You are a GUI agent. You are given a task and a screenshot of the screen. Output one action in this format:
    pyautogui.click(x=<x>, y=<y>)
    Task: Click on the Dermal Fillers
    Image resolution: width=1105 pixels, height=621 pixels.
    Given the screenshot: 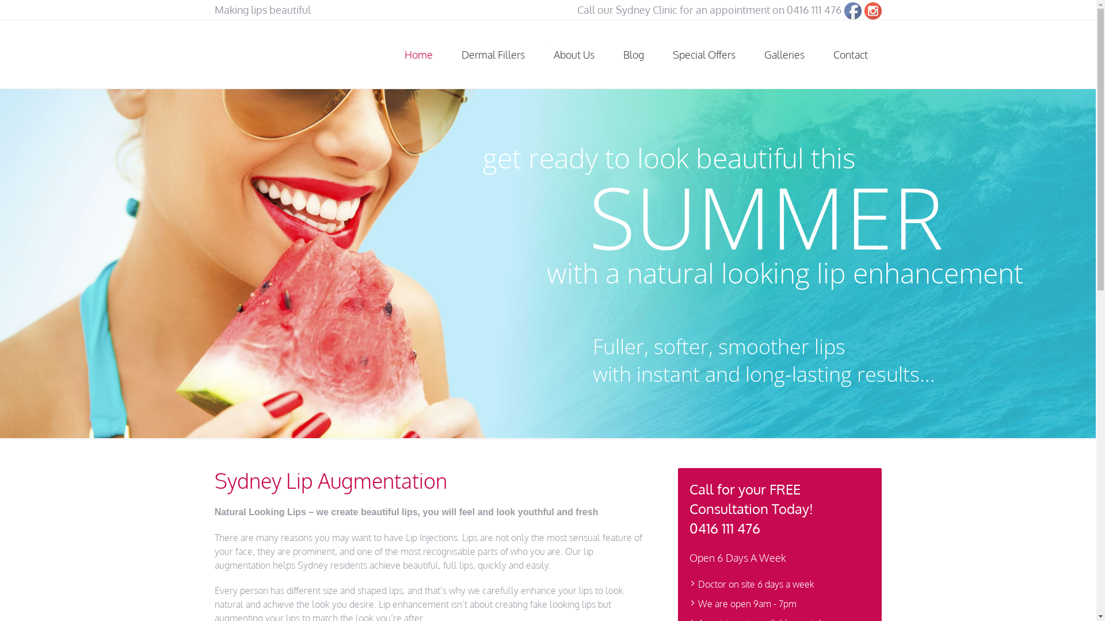 What is the action you would take?
    pyautogui.click(x=493, y=55)
    